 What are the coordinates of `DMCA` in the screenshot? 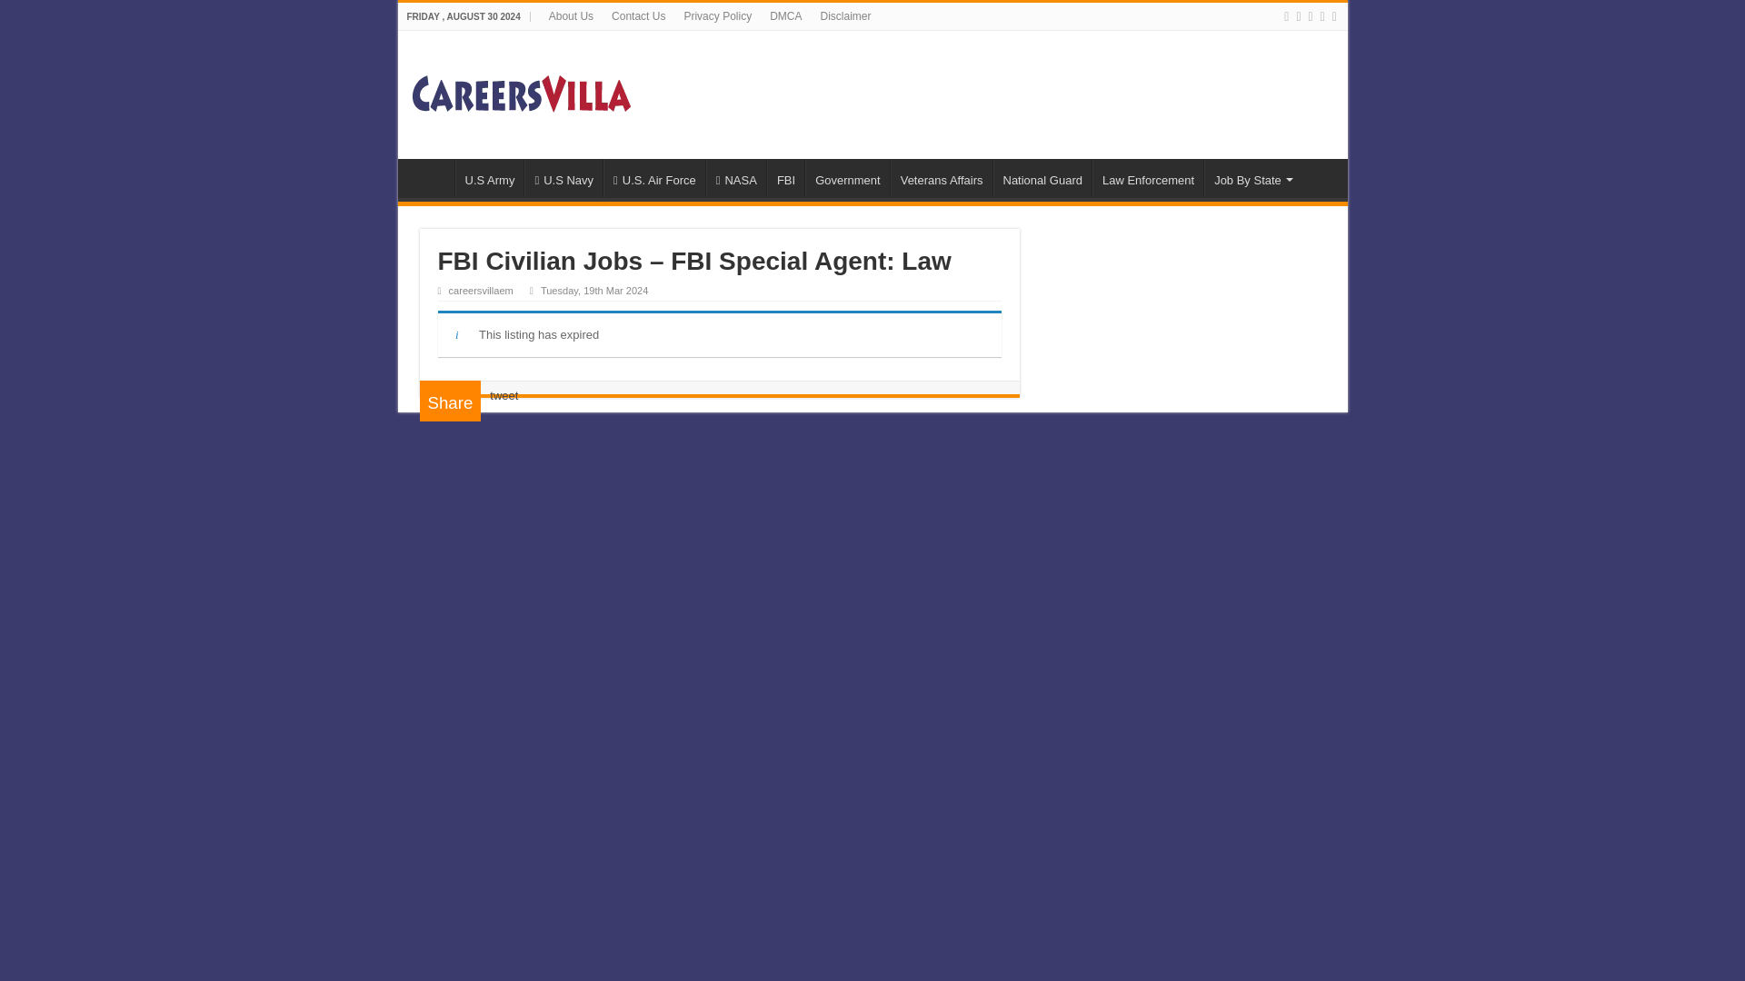 It's located at (785, 16).